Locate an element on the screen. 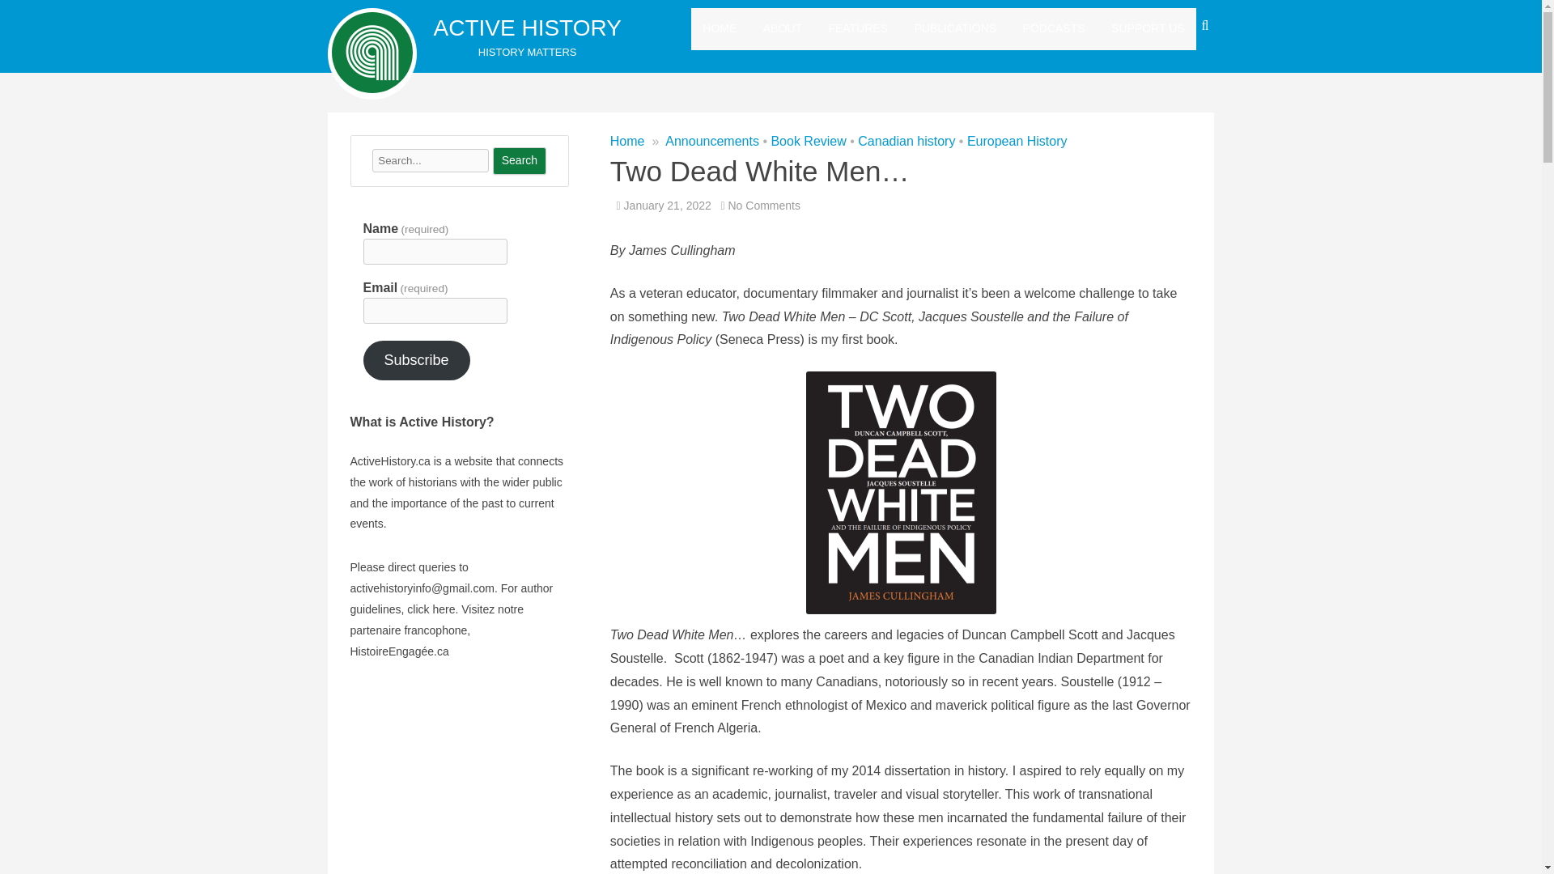 This screenshot has width=1554, height=874. ABOUT is located at coordinates (782, 28).